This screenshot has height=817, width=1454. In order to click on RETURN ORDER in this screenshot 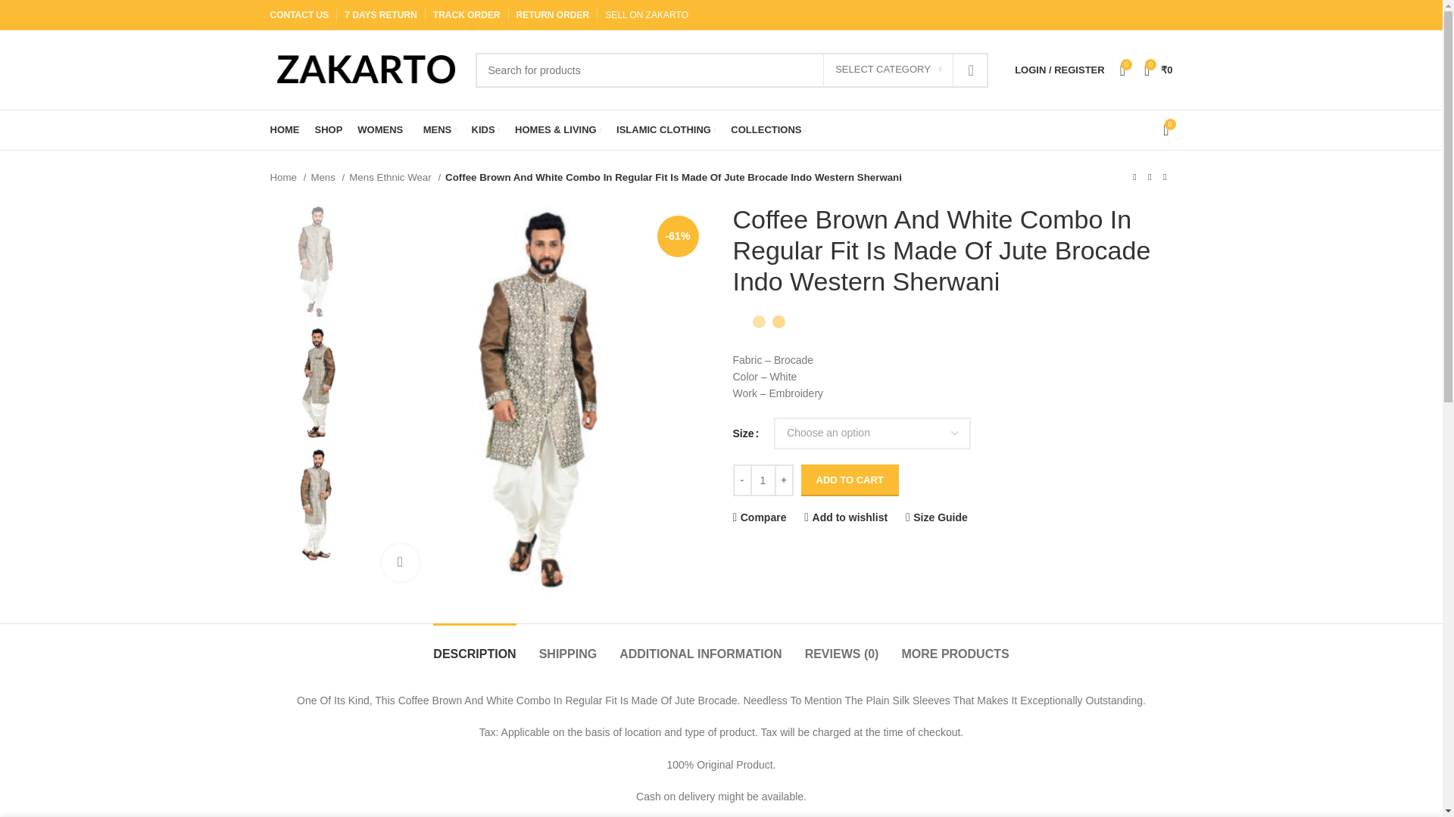, I will do `click(553, 15)`.